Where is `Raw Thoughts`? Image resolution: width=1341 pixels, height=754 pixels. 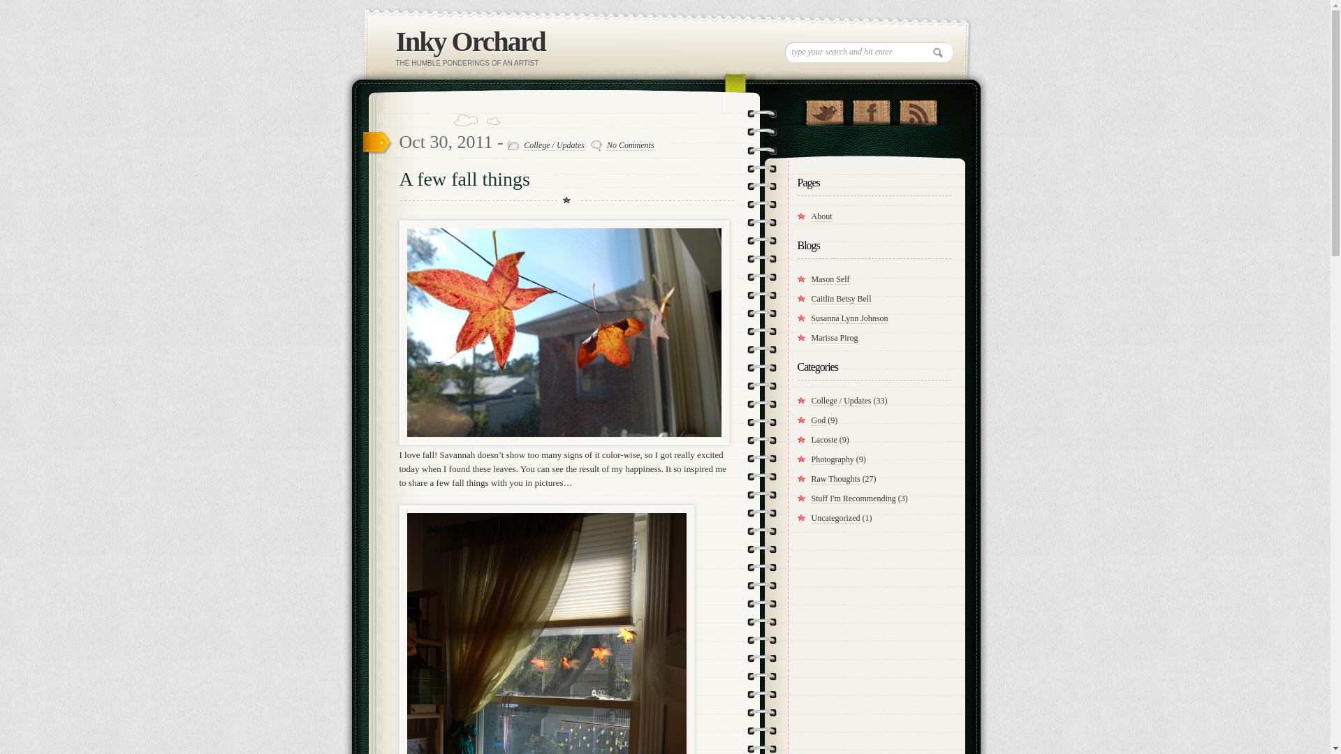
Raw Thoughts is located at coordinates (835, 479).